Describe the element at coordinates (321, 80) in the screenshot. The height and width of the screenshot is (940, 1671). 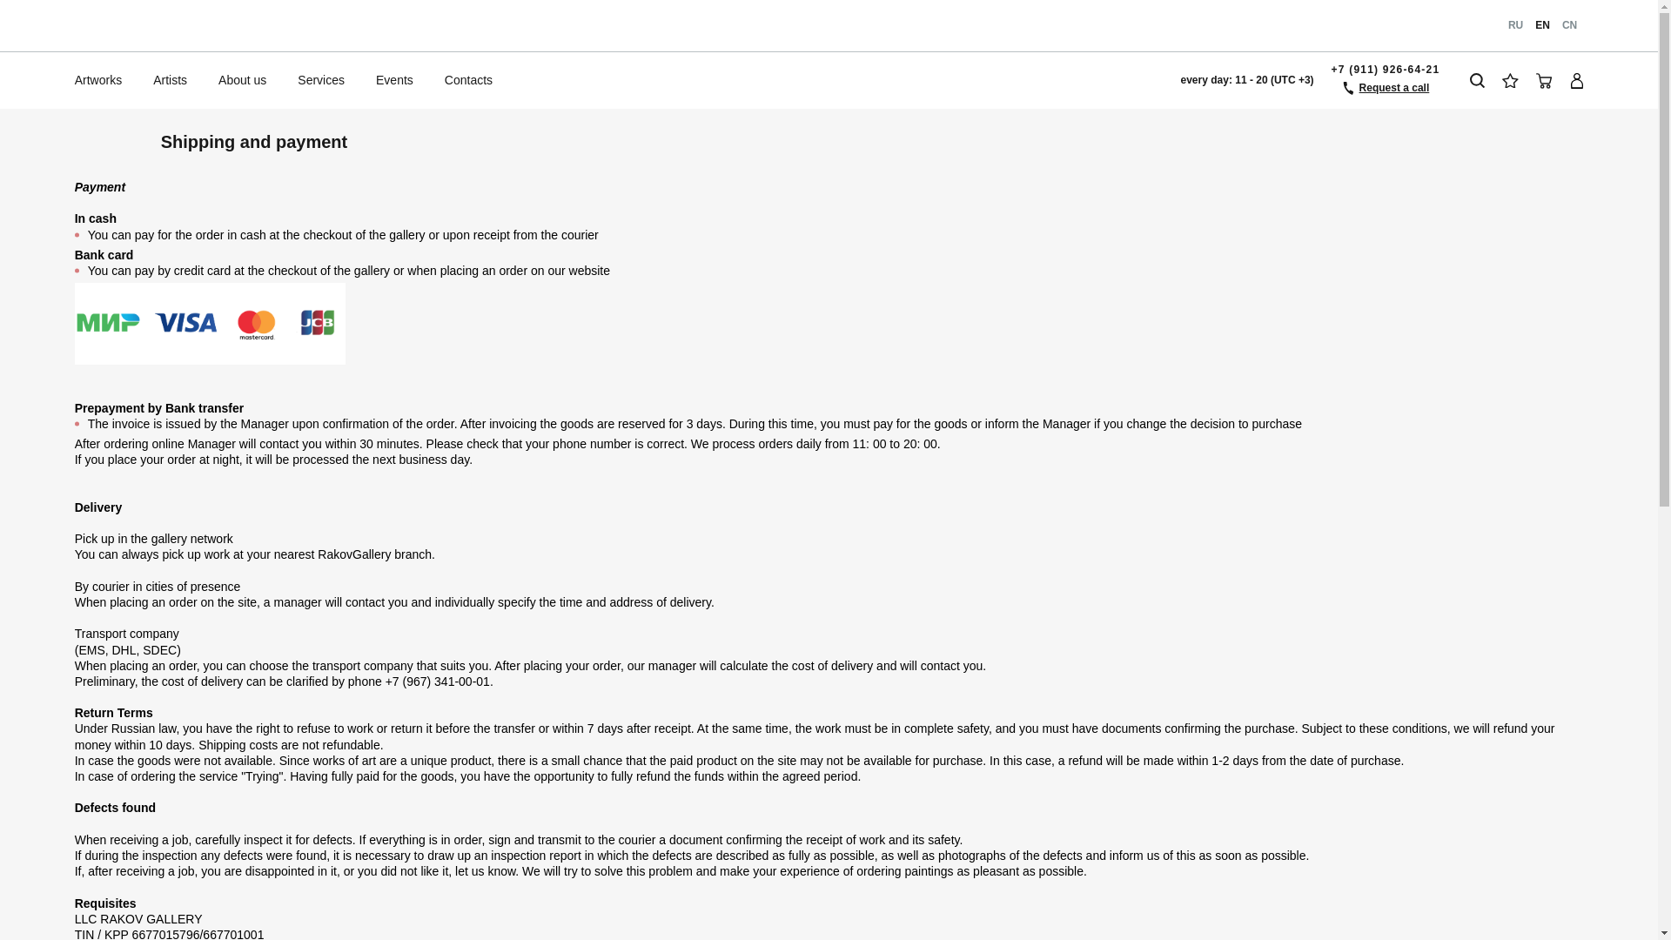
I see `Services` at that location.